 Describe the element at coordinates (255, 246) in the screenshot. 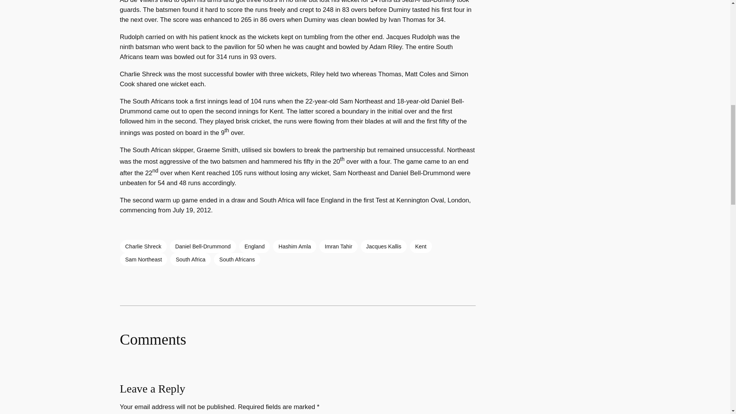

I see `England` at that location.